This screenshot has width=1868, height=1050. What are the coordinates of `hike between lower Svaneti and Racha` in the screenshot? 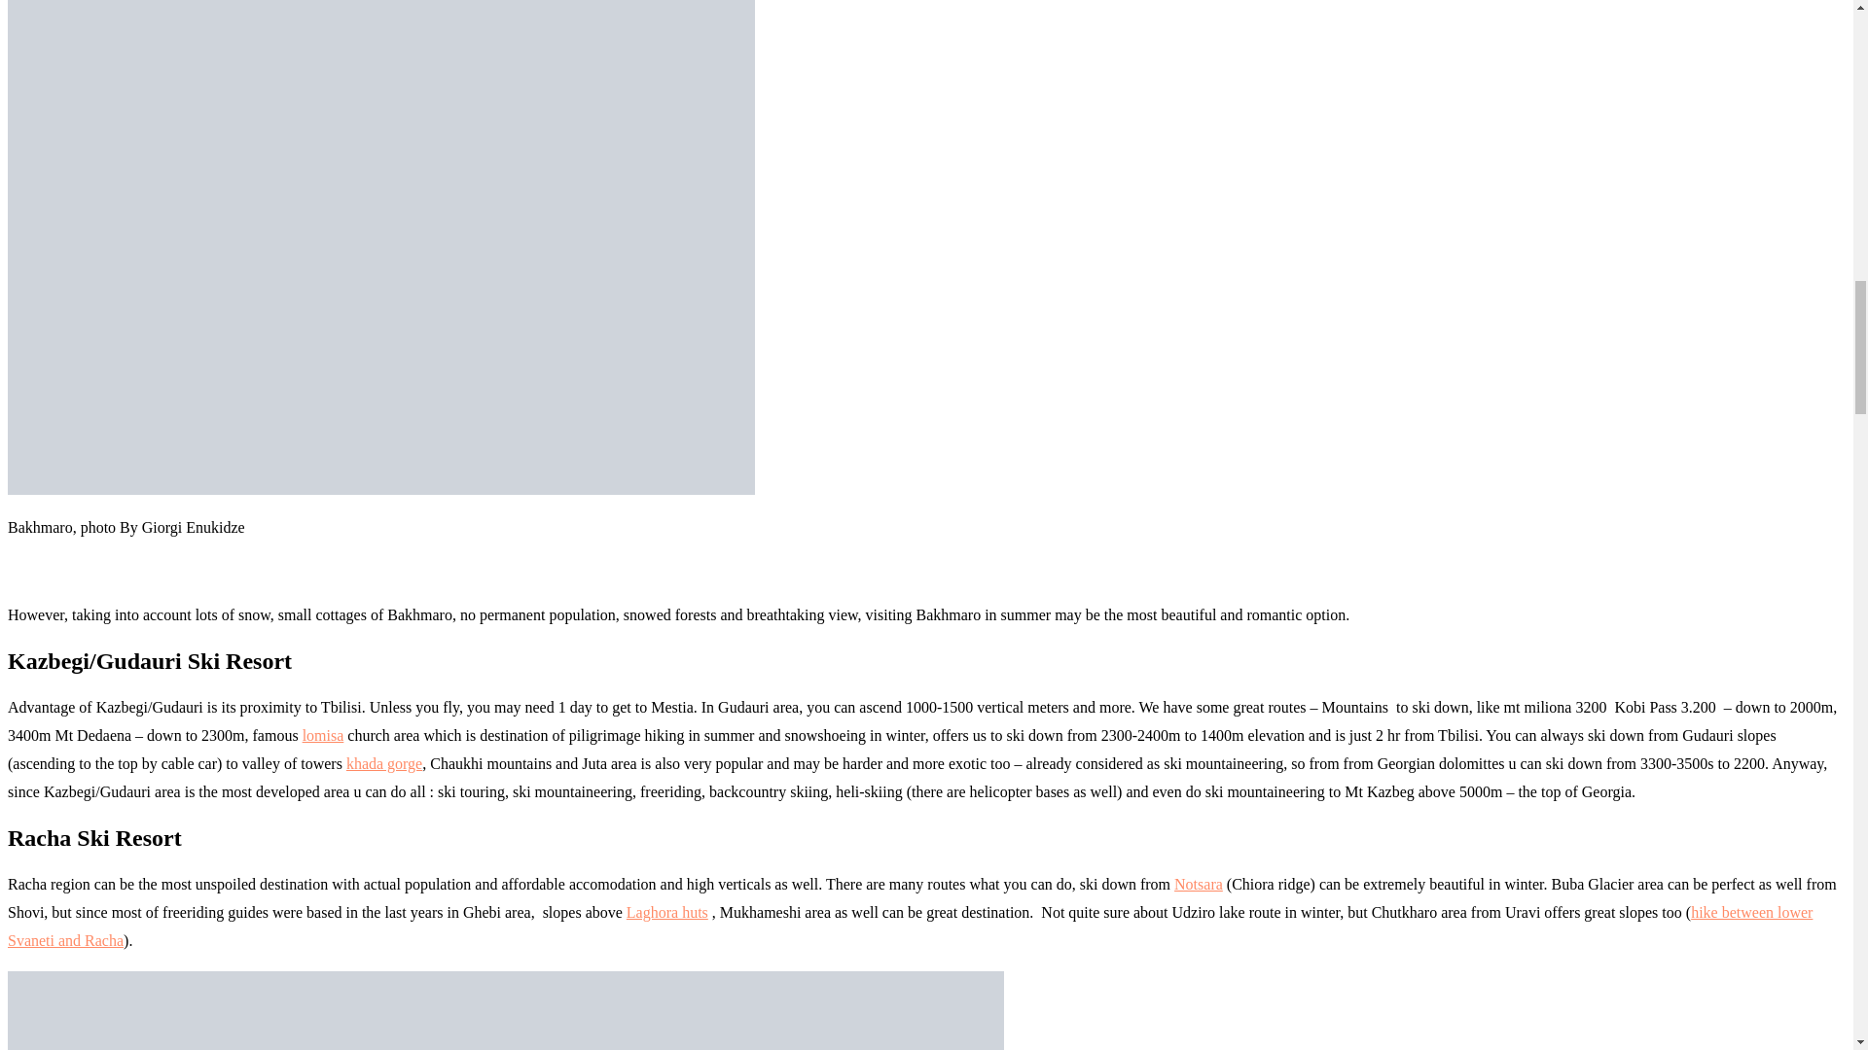 It's located at (909, 926).